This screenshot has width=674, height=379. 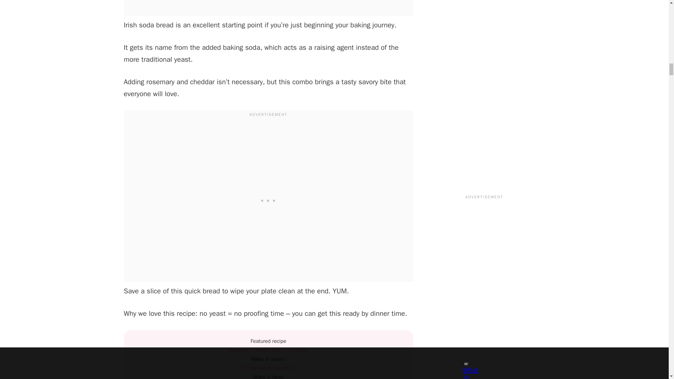 What do you see at coordinates (268, 350) in the screenshot?
I see `Rosemary cheddar Irish soda bread` at bounding box center [268, 350].